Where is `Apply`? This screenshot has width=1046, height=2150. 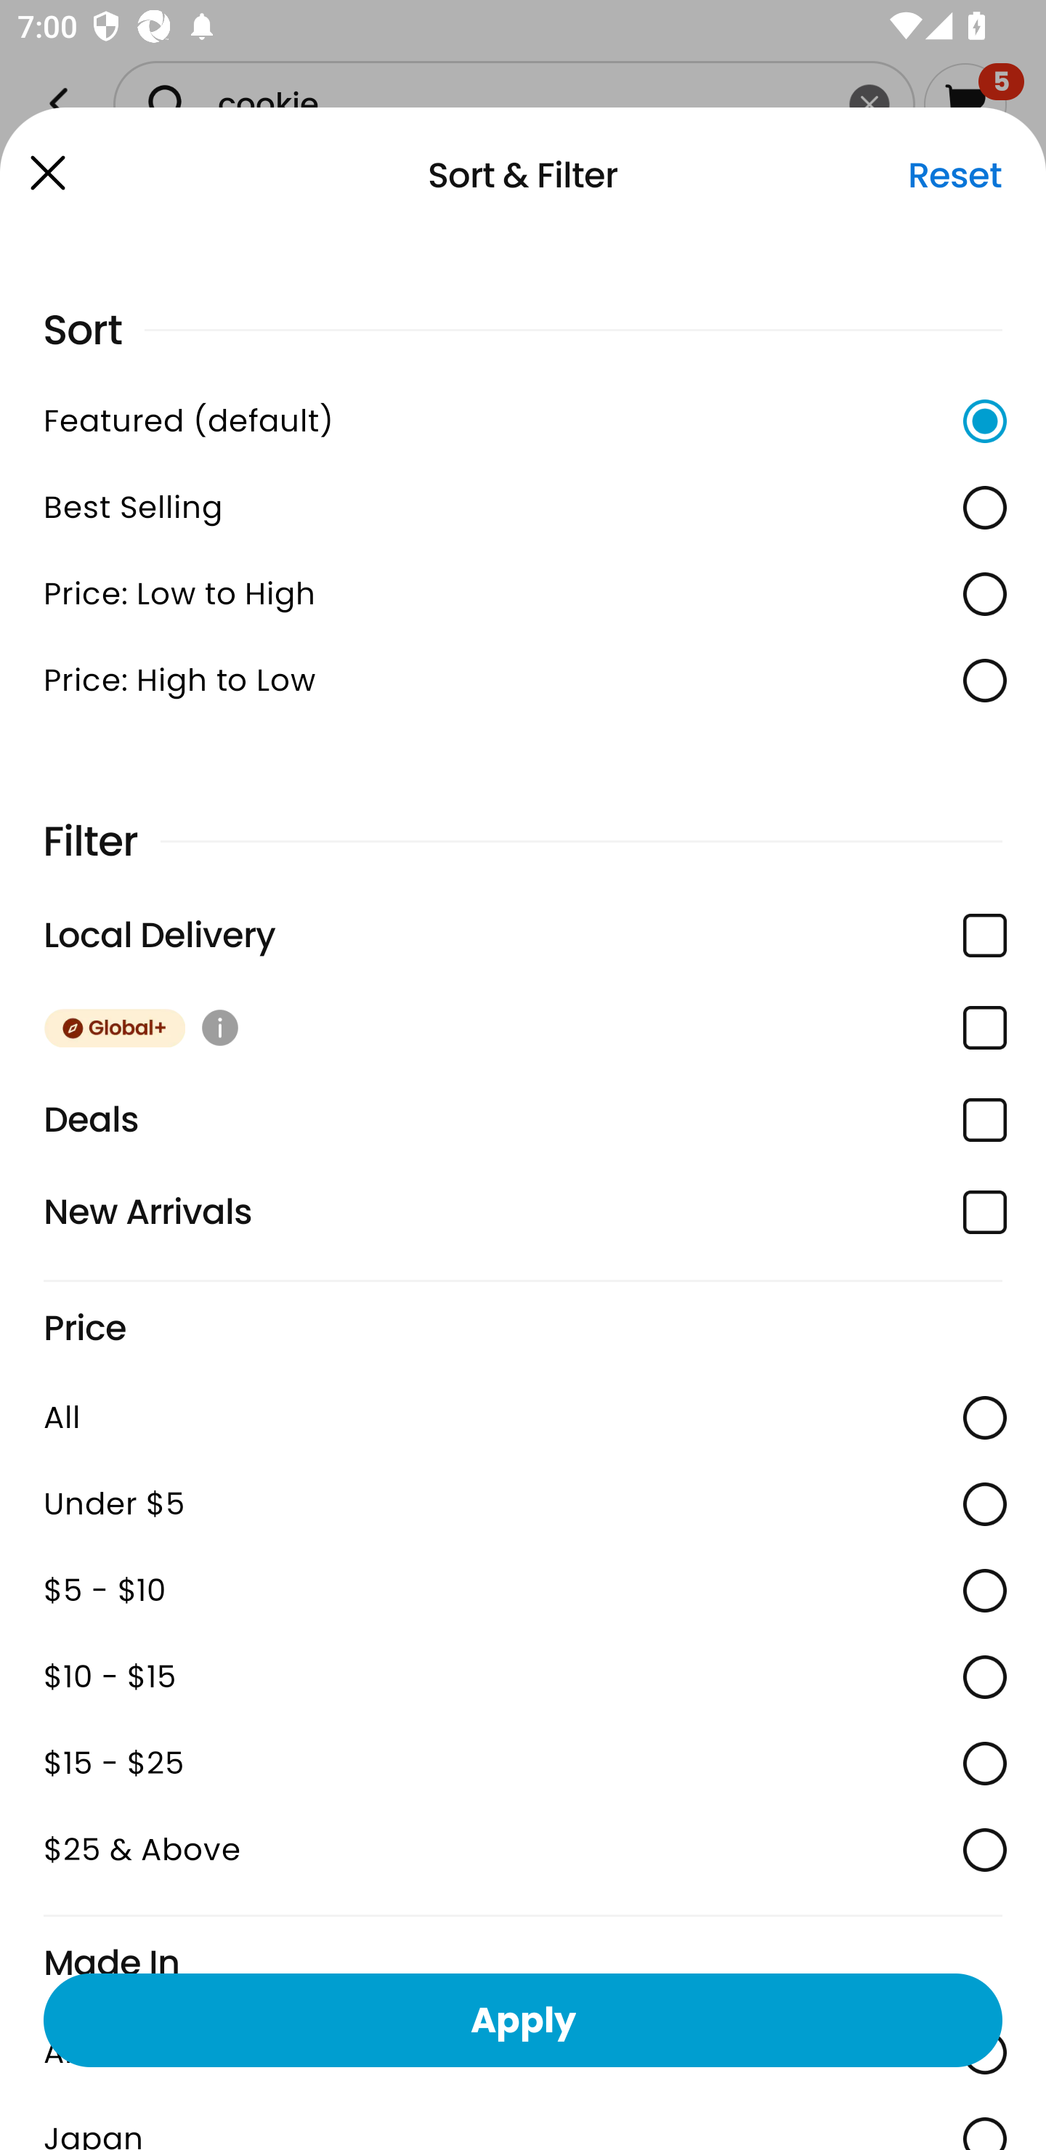 Apply is located at coordinates (523, 2019).